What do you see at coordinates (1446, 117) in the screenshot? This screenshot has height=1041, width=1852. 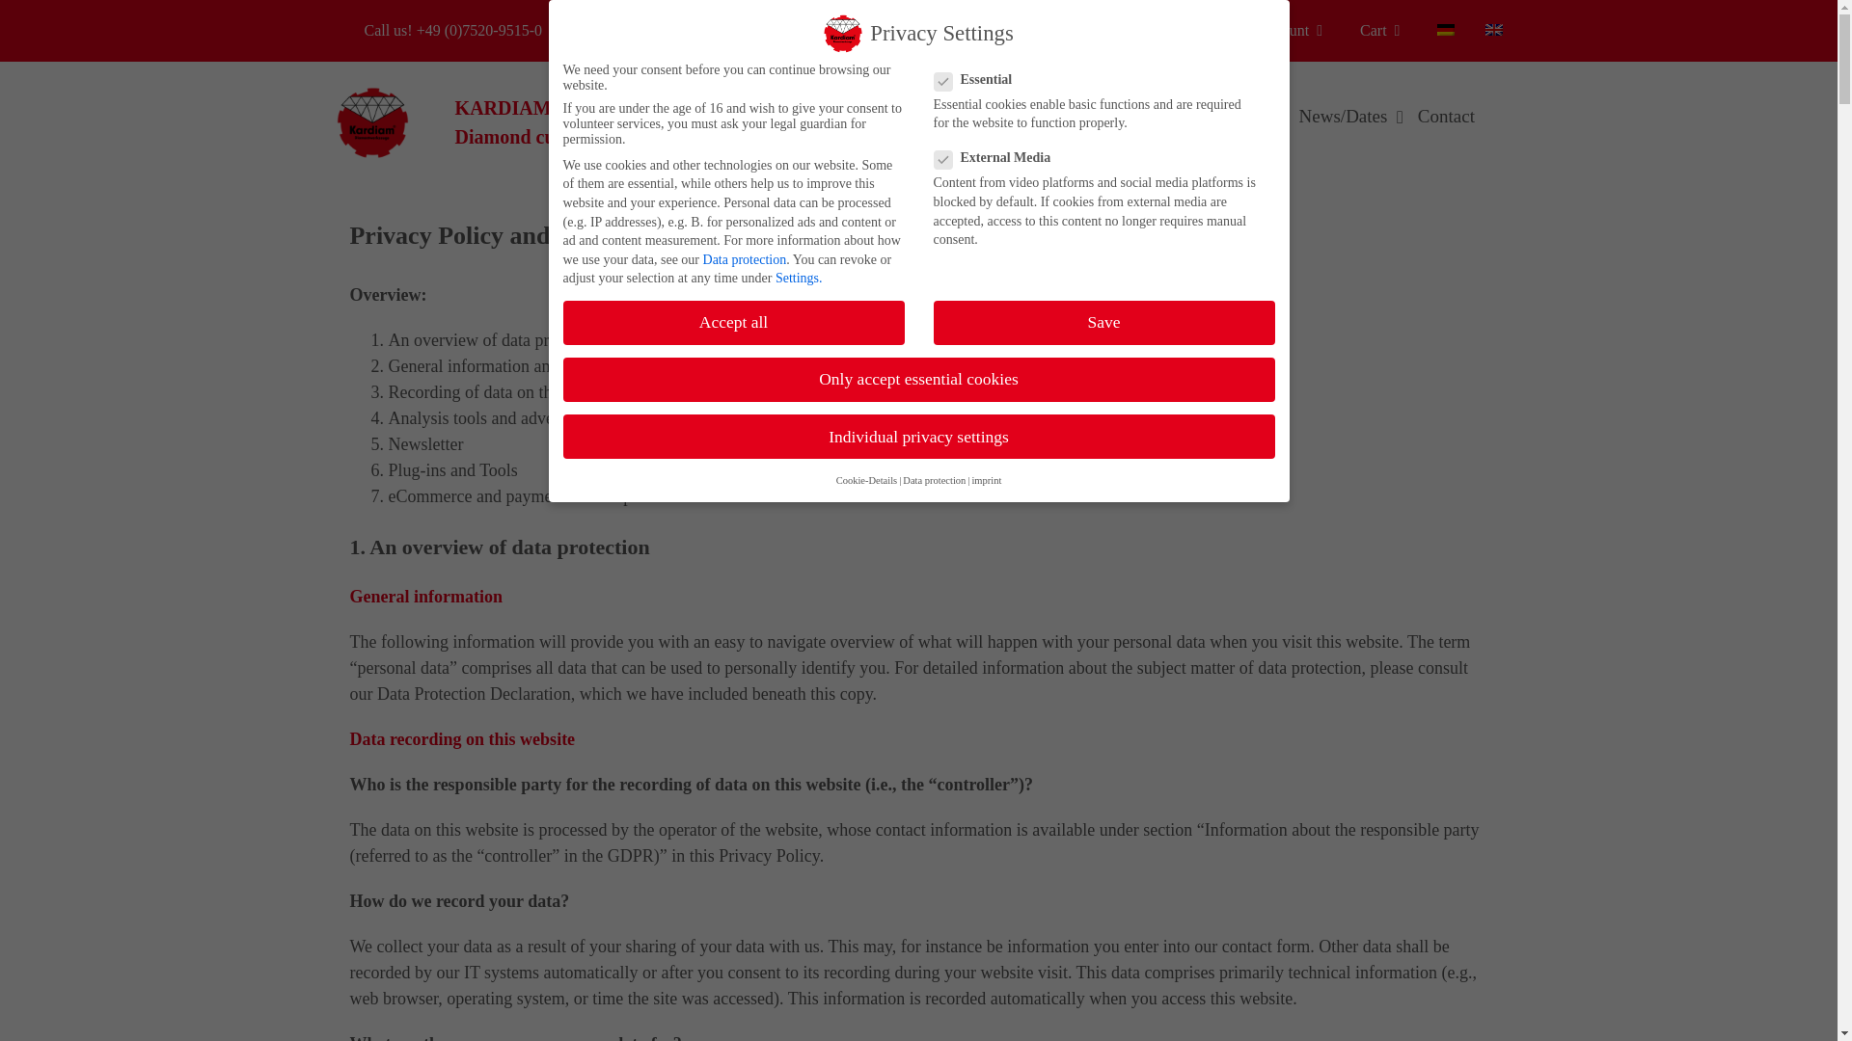 I see `Contact` at bounding box center [1446, 117].